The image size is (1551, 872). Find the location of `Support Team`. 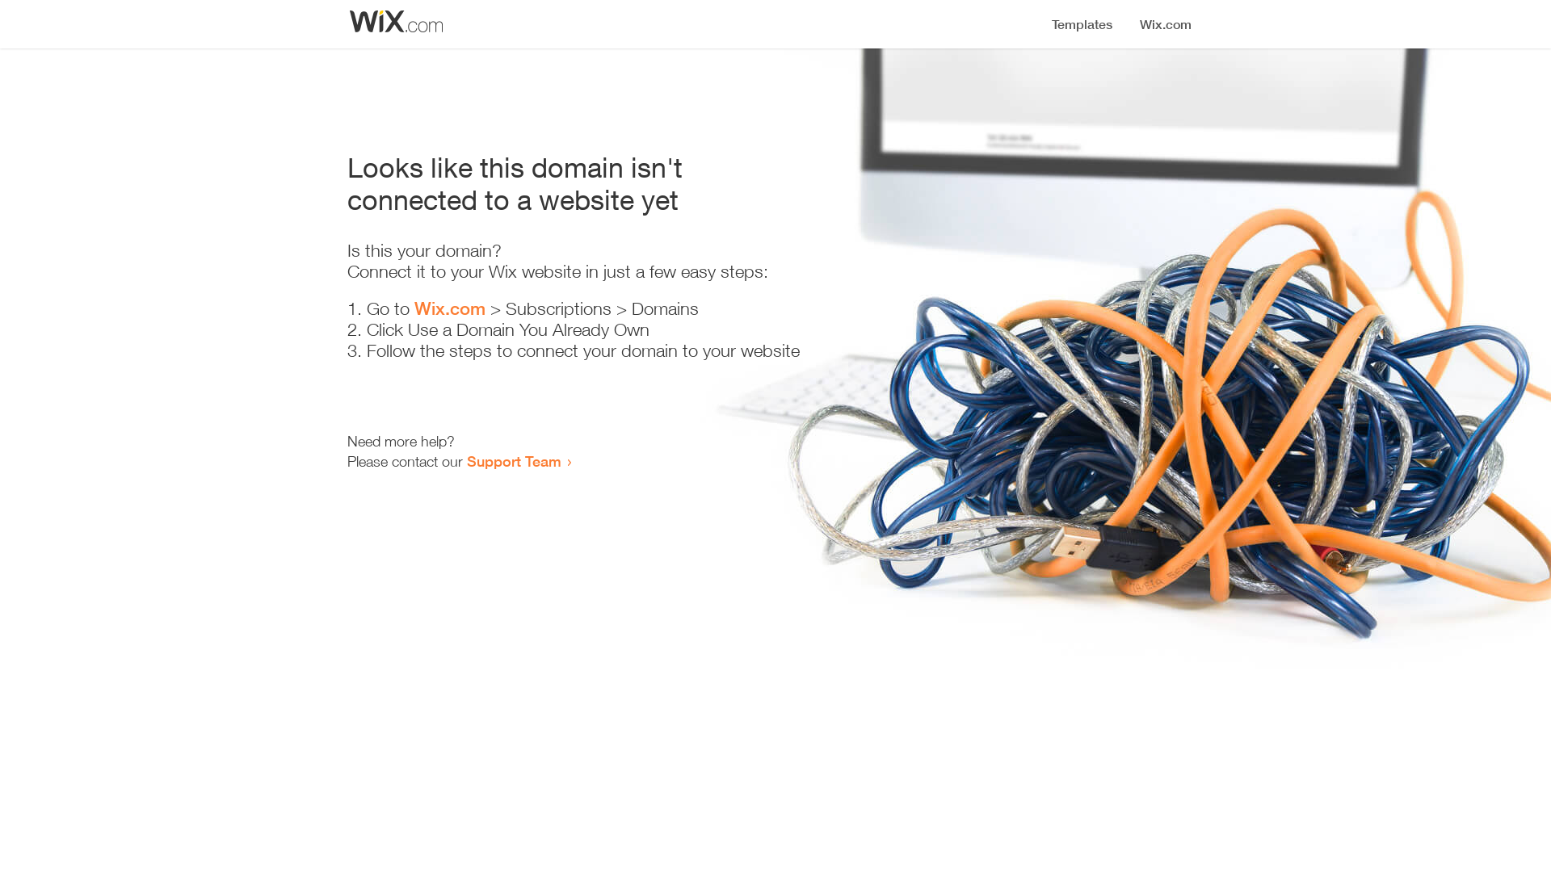

Support Team is located at coordinates (514, 461).